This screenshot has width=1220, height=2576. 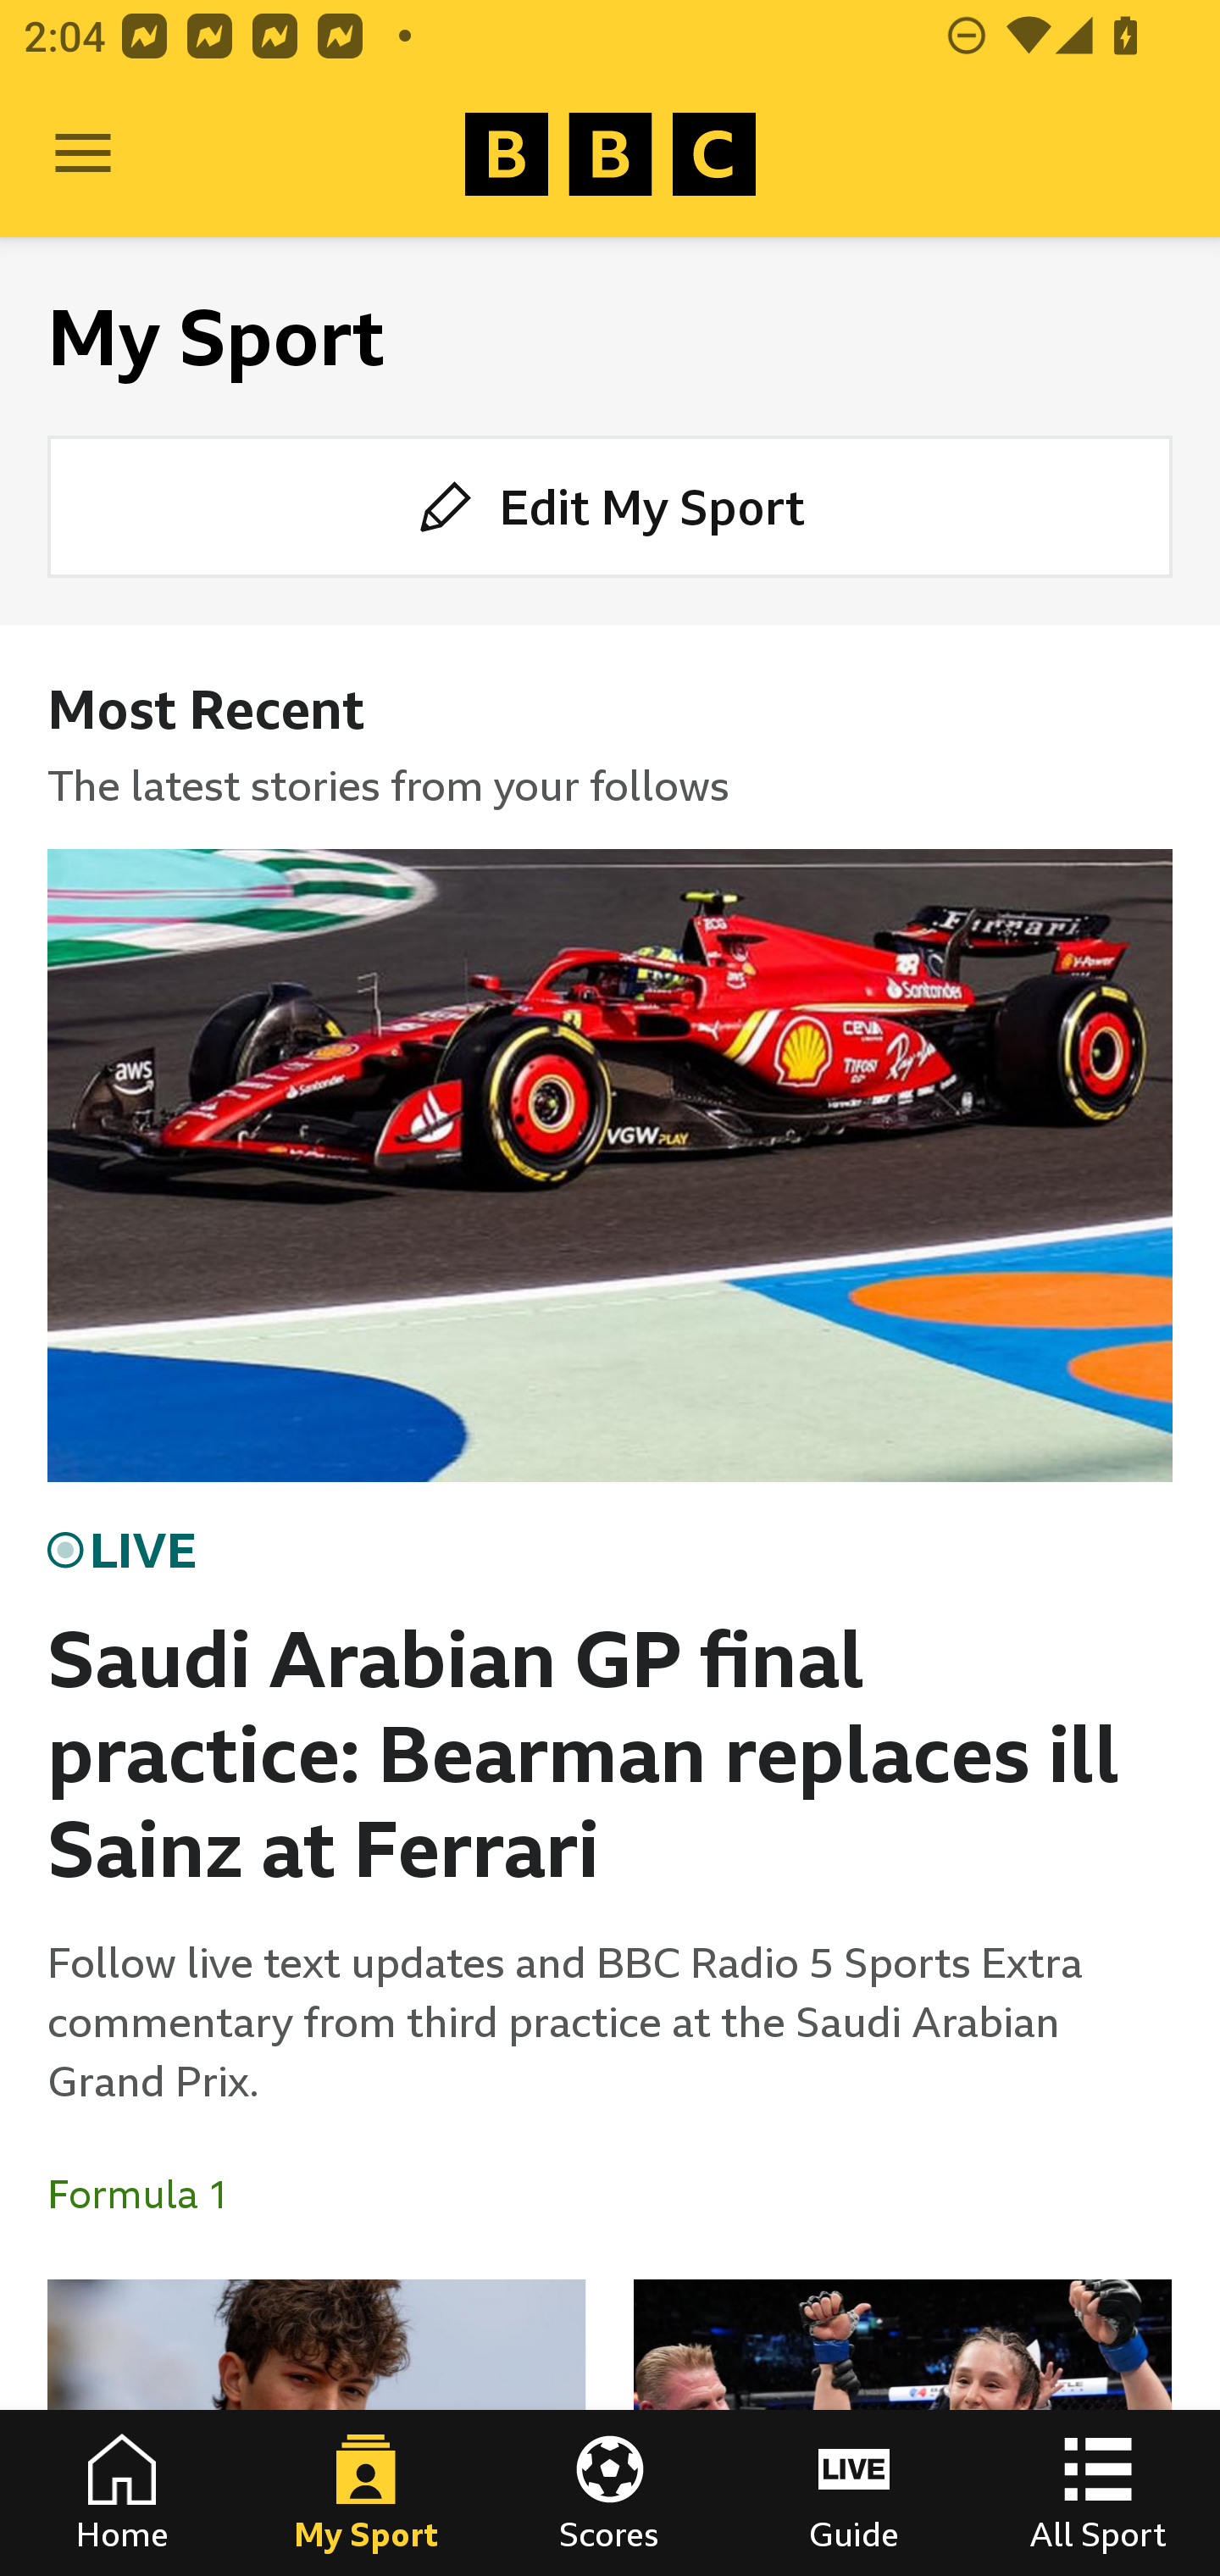 What do you see at coordinates (122, 2493) in the screenshot?
I see `Home` at bounding box center [122, 2493].